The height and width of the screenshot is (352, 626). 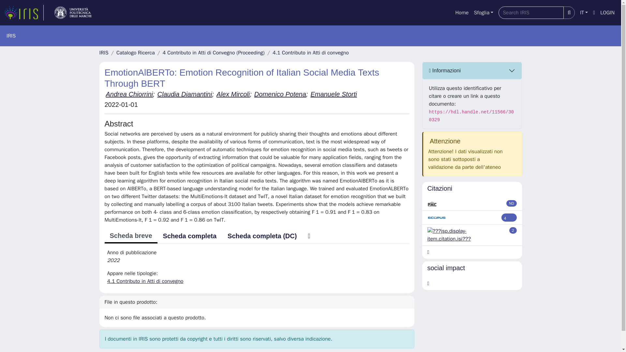 I want to click on Andrea Chiorrini, so click(x=129, y=94).